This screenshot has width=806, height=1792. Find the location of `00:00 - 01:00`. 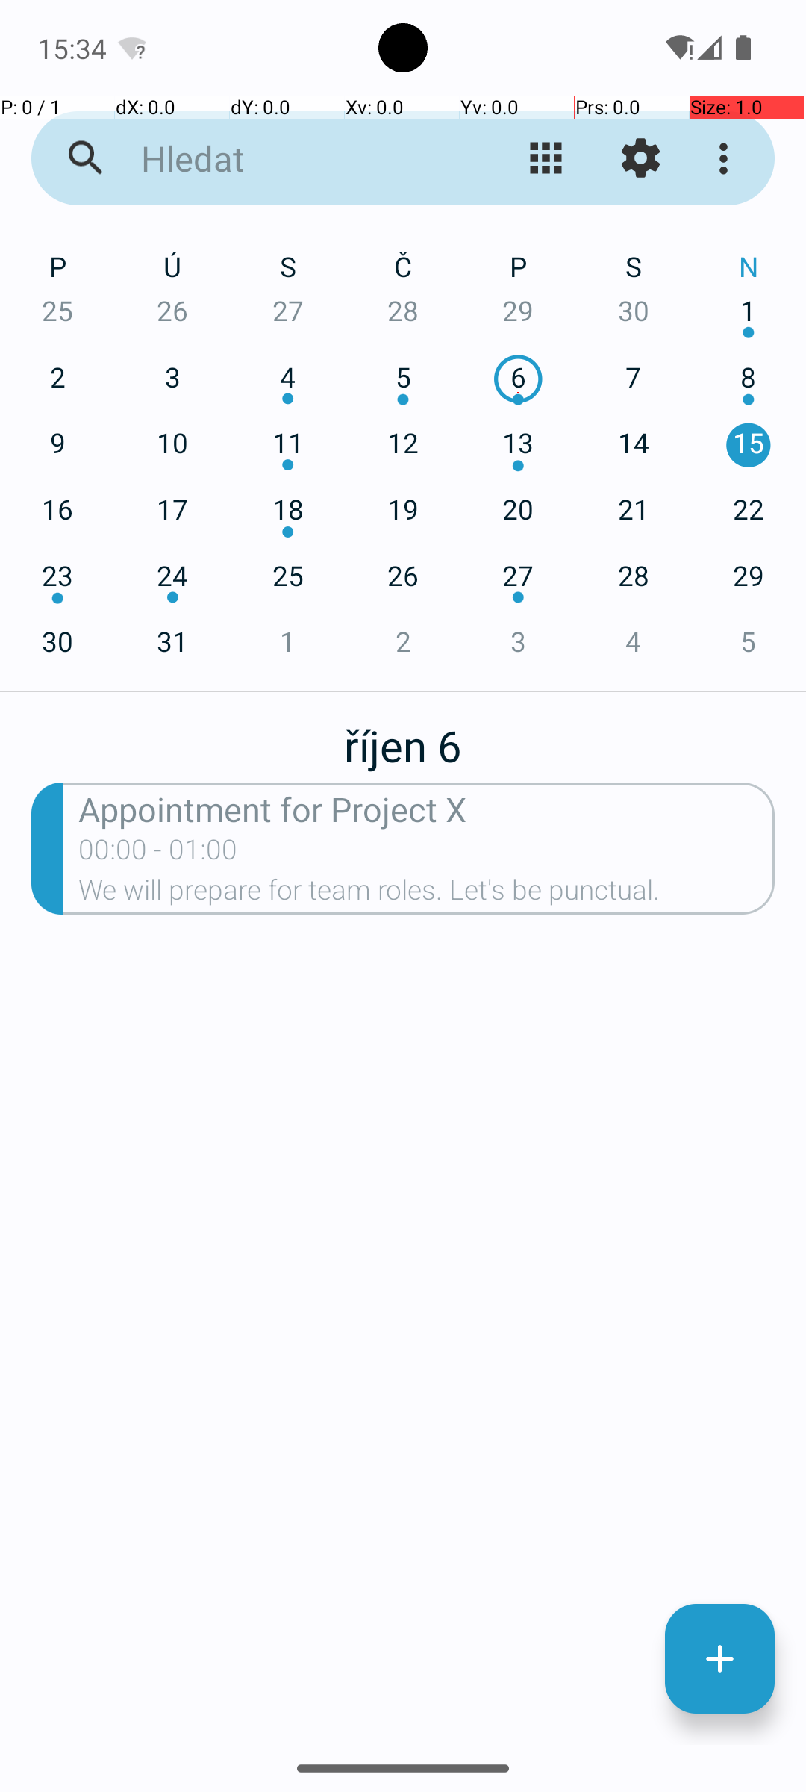

00:00 - 01:00 is located at coordinates (158, 854).